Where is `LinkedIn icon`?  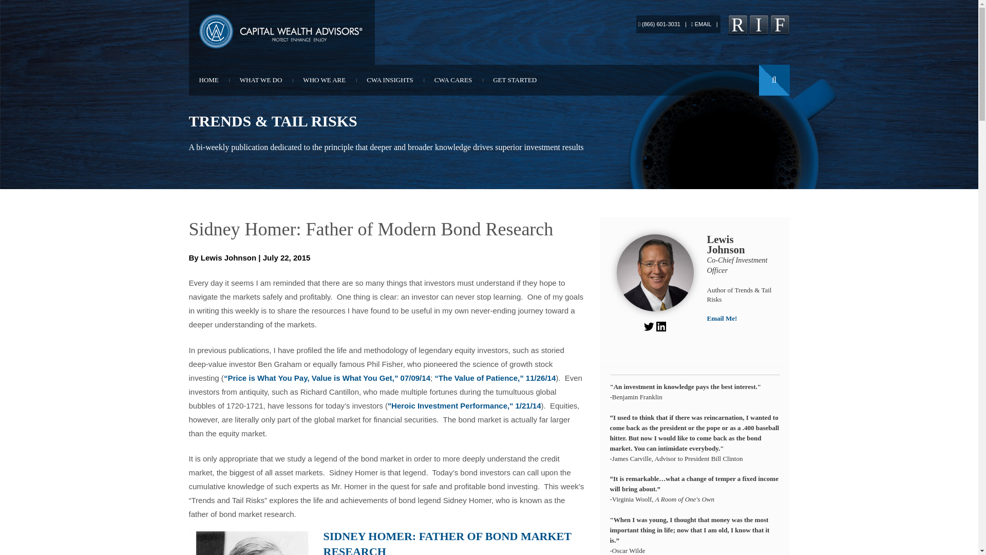 LinkedIn icon is located at coordinates (661, 327).